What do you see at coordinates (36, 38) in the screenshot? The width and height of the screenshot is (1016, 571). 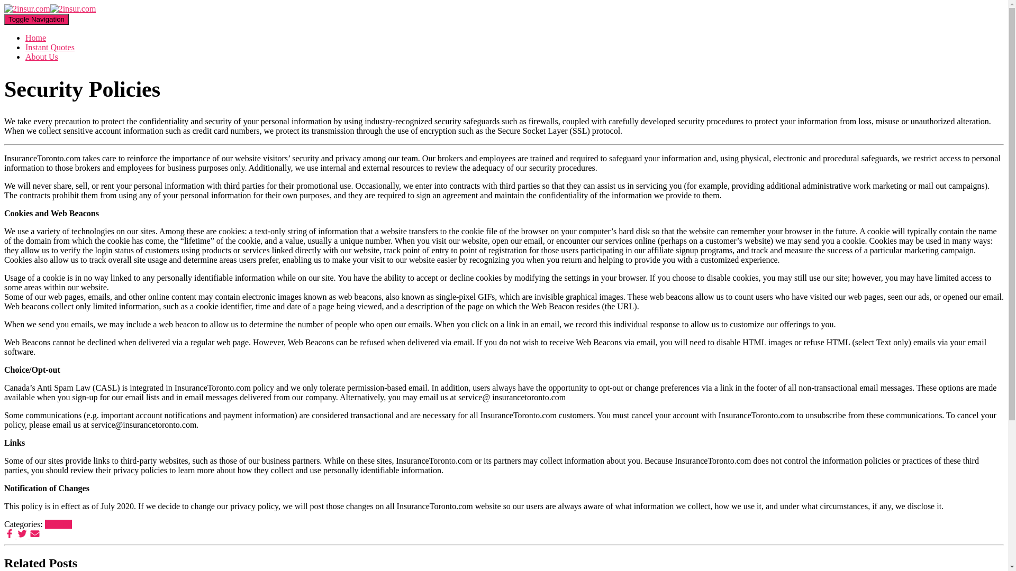 I see `Home` at bounding box center [36, 38].